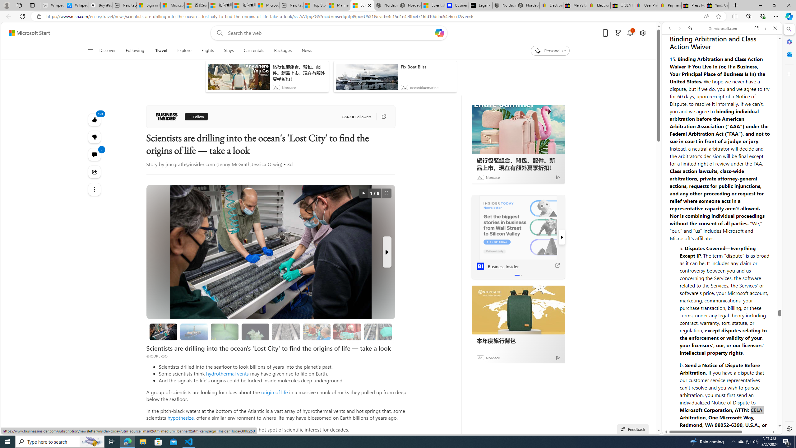 The image size is (796, 448). Describe the element at coordinates (363, 193) in the screenshot. I see `autorotate button` at that location.